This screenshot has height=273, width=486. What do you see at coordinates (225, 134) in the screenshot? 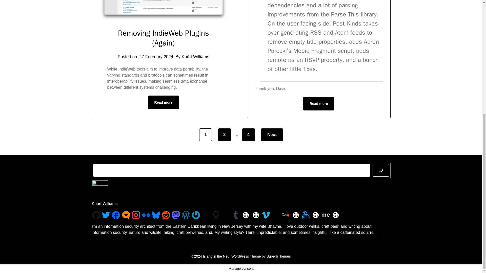
I see `2` at bounding box center [225, 134].